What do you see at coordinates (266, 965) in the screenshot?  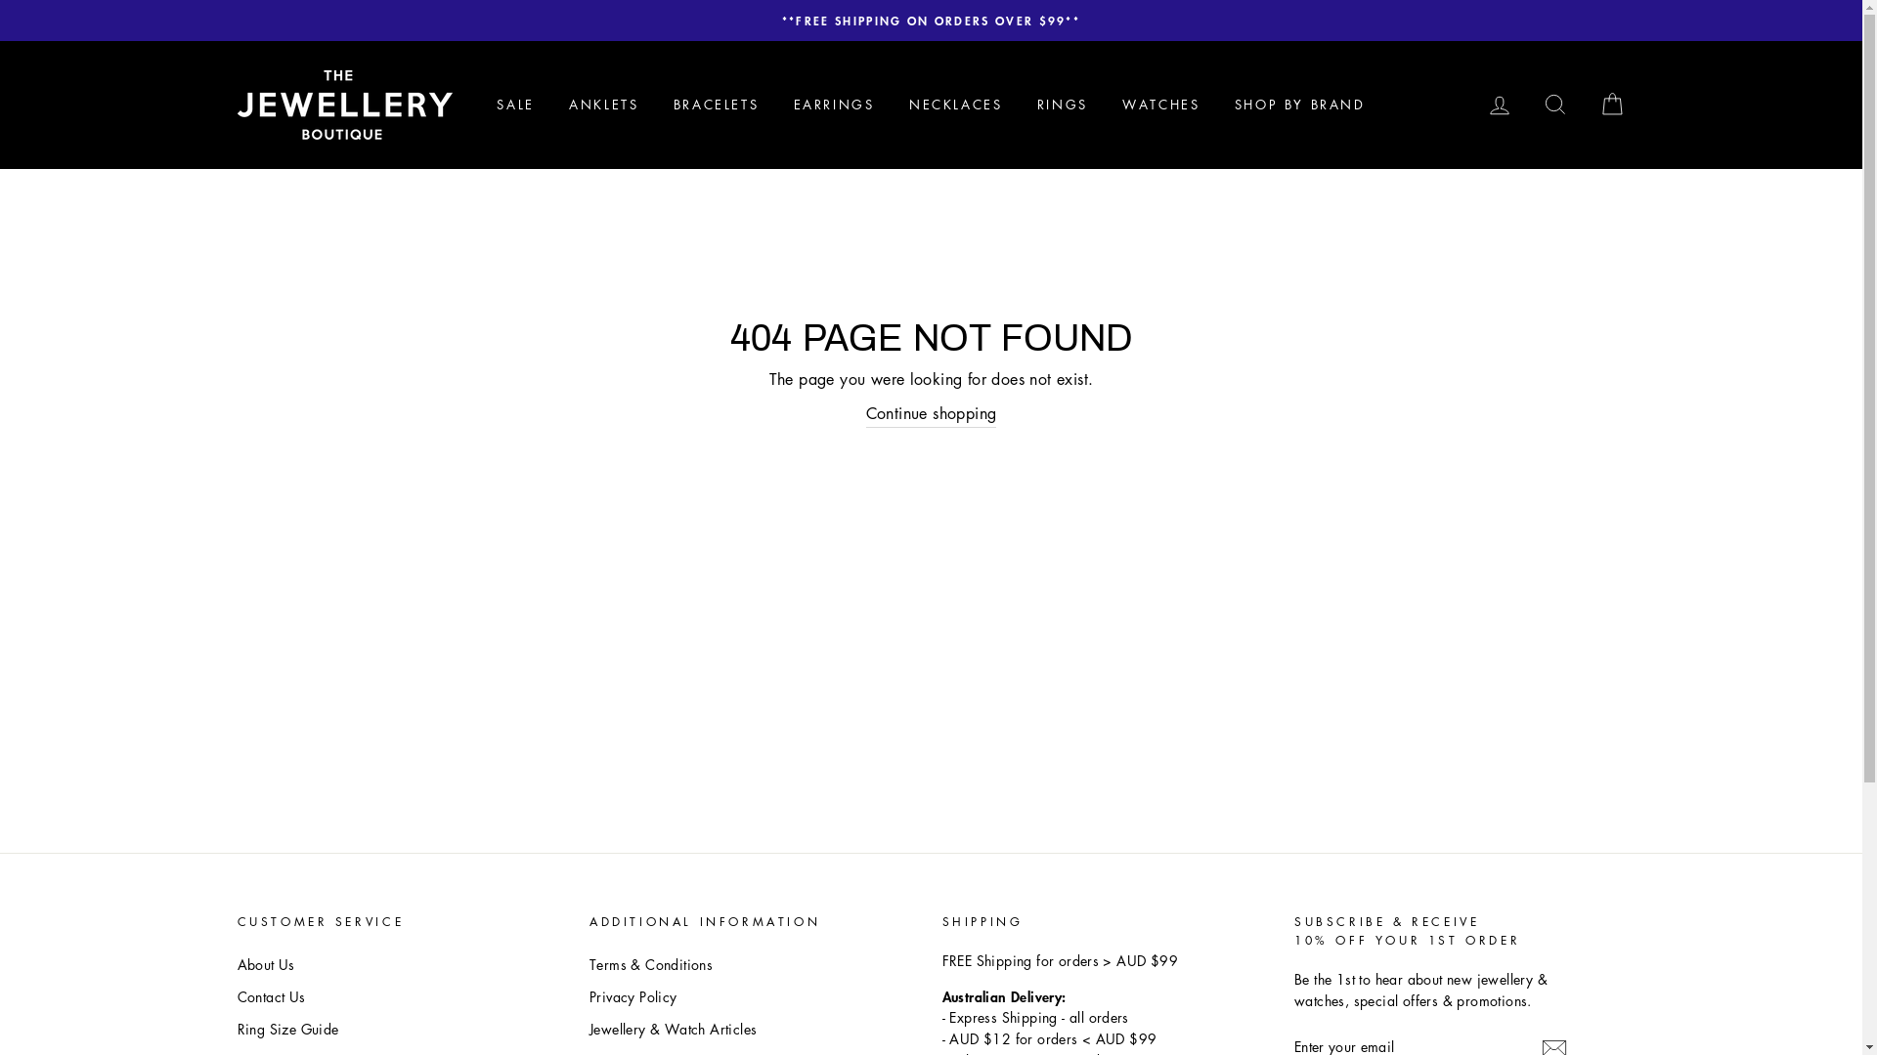 I see `About Us` at bounding box center [266, 965].